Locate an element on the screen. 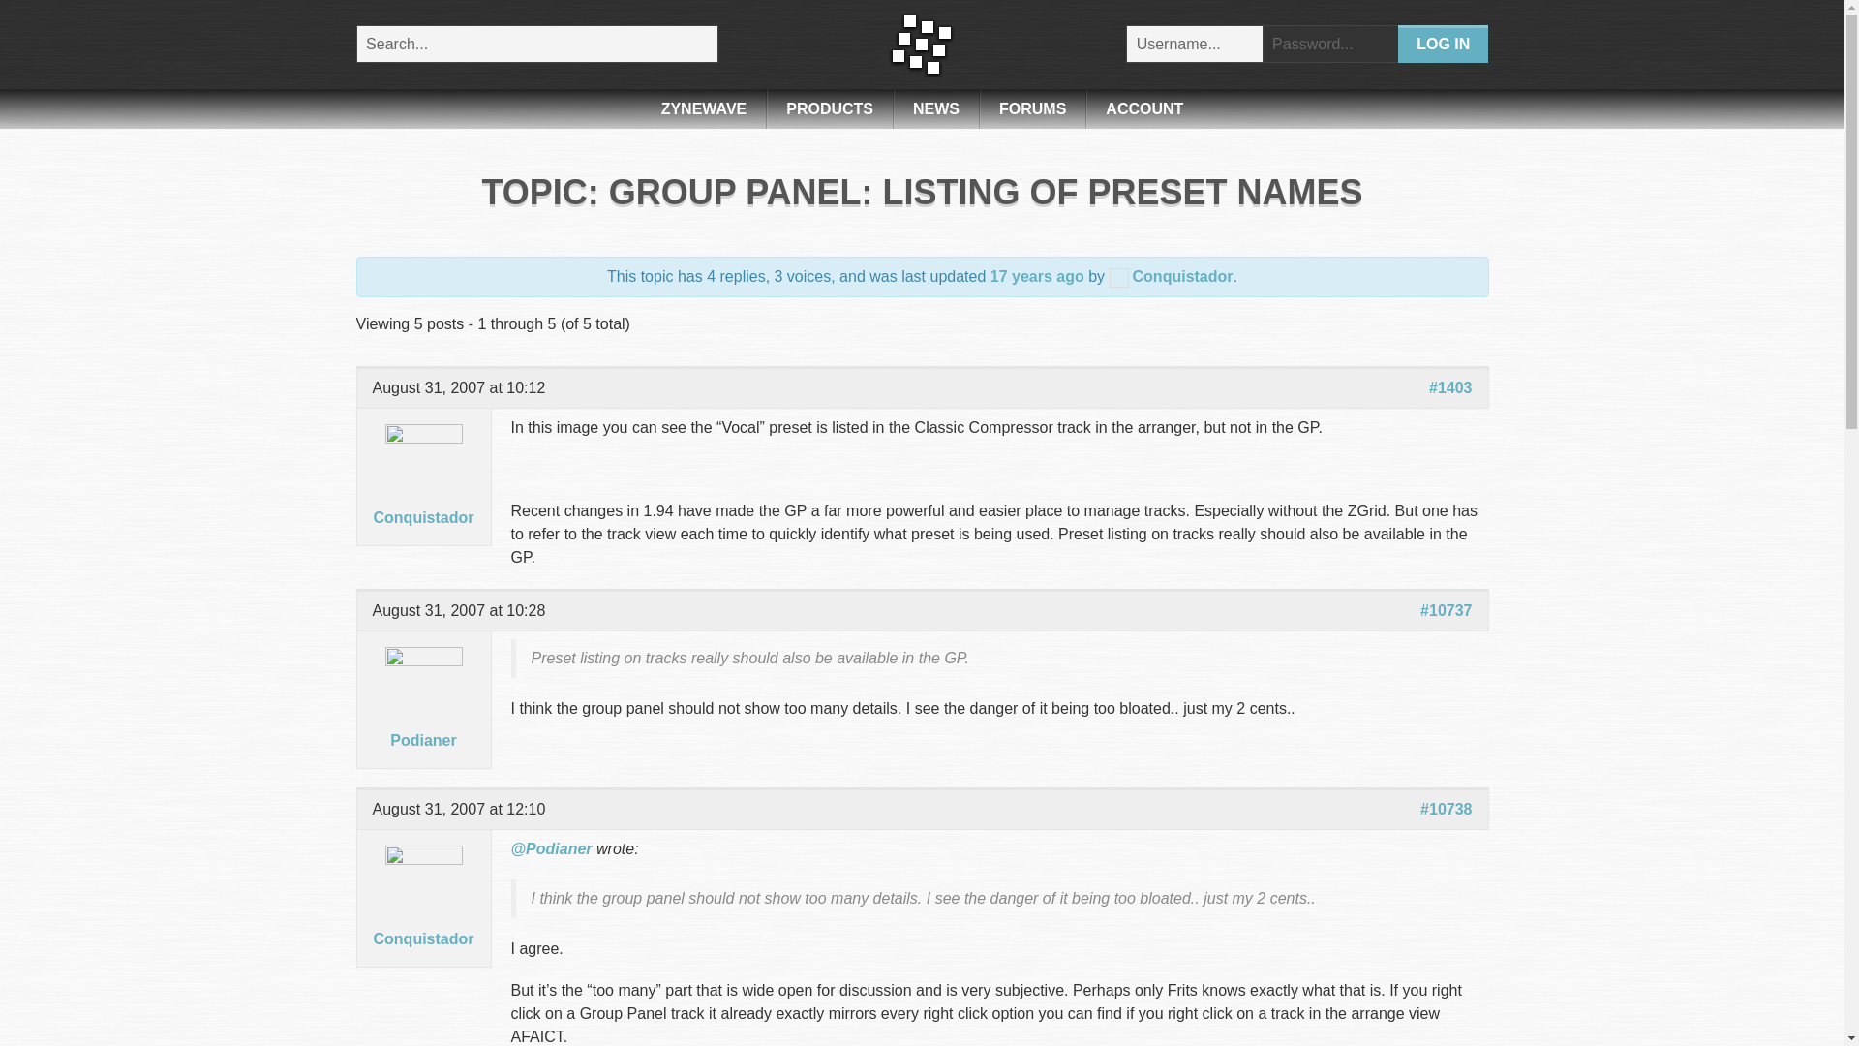 The image size is (1859, 1046). Podianer is located at coordinates (423, 711).